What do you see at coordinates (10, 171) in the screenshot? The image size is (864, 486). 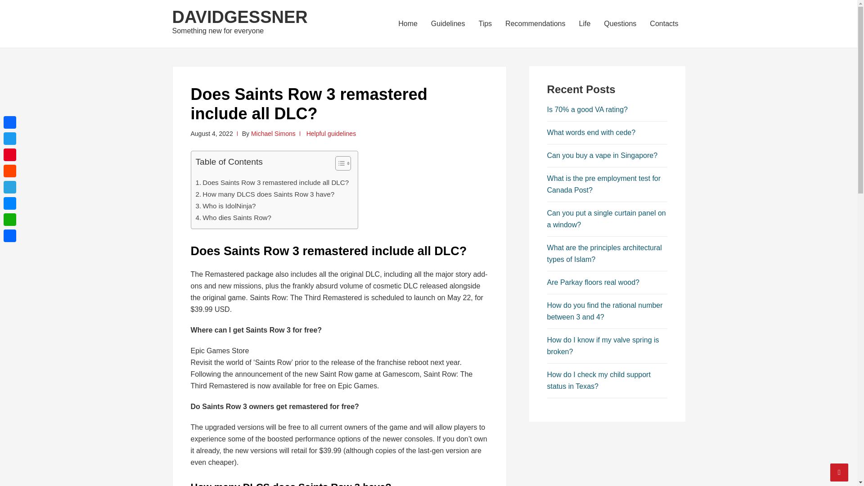 I see `Reddit` at bounding box center [10, 171].